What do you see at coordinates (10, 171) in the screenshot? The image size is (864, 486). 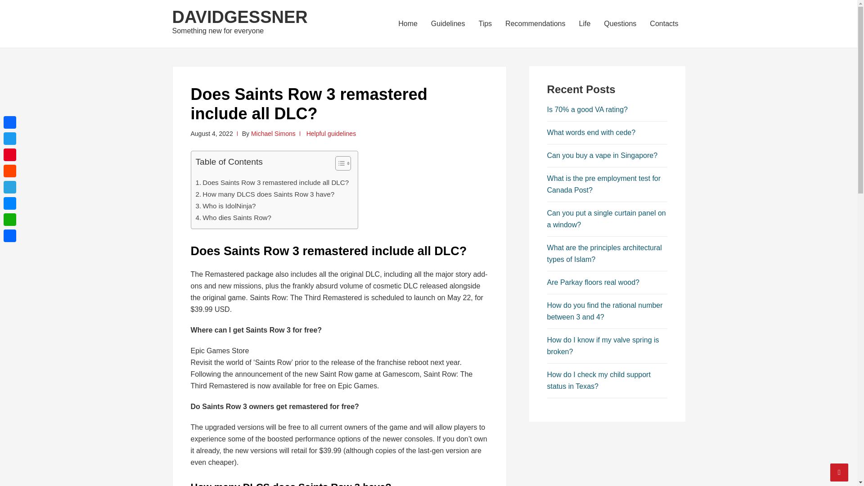 I see `Reddit` at bounding box center [10, 171].